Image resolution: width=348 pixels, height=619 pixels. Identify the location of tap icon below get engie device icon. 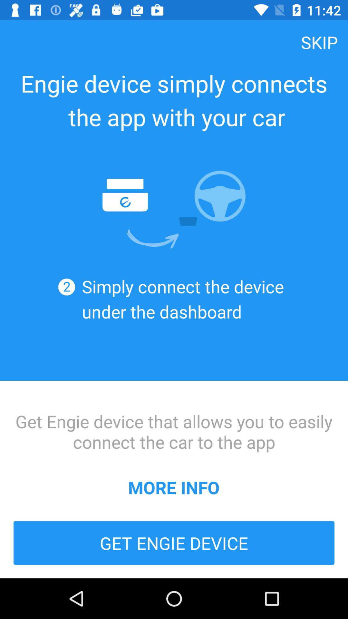
(174, 487).